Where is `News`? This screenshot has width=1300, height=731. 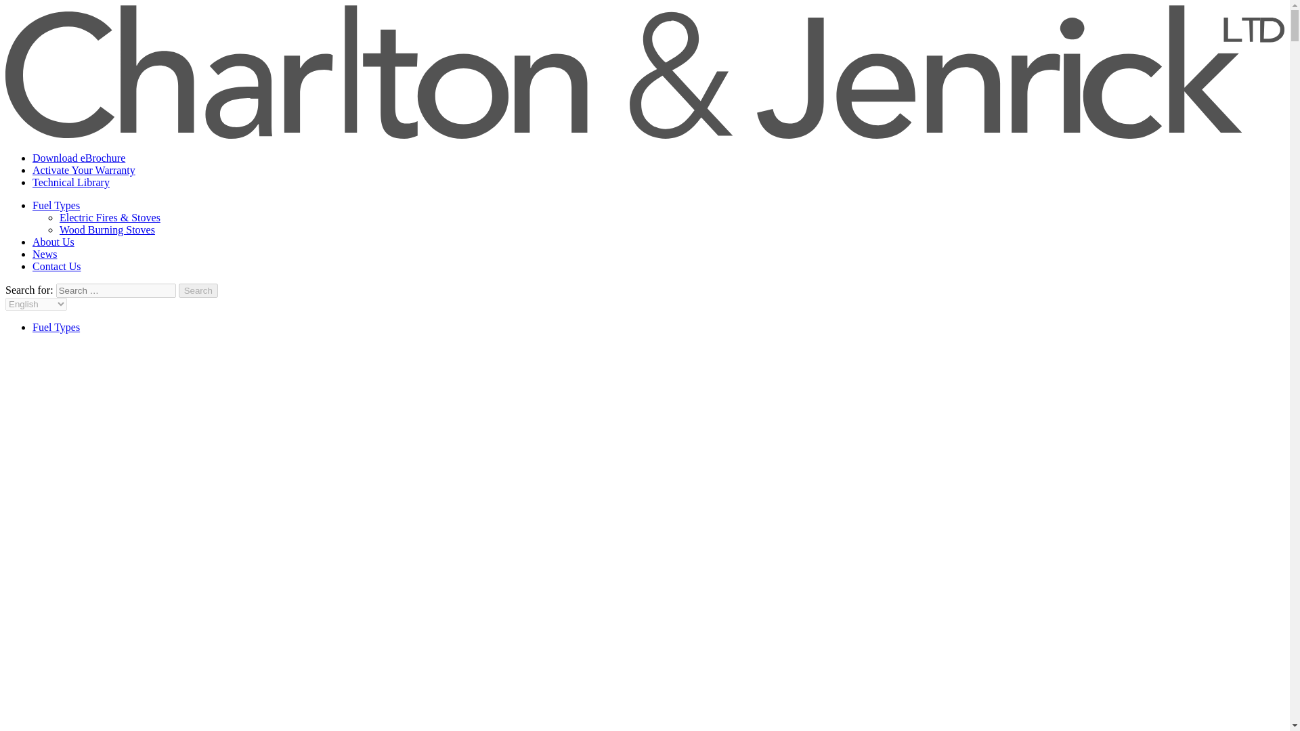 News is located at coordinates (45, 254).